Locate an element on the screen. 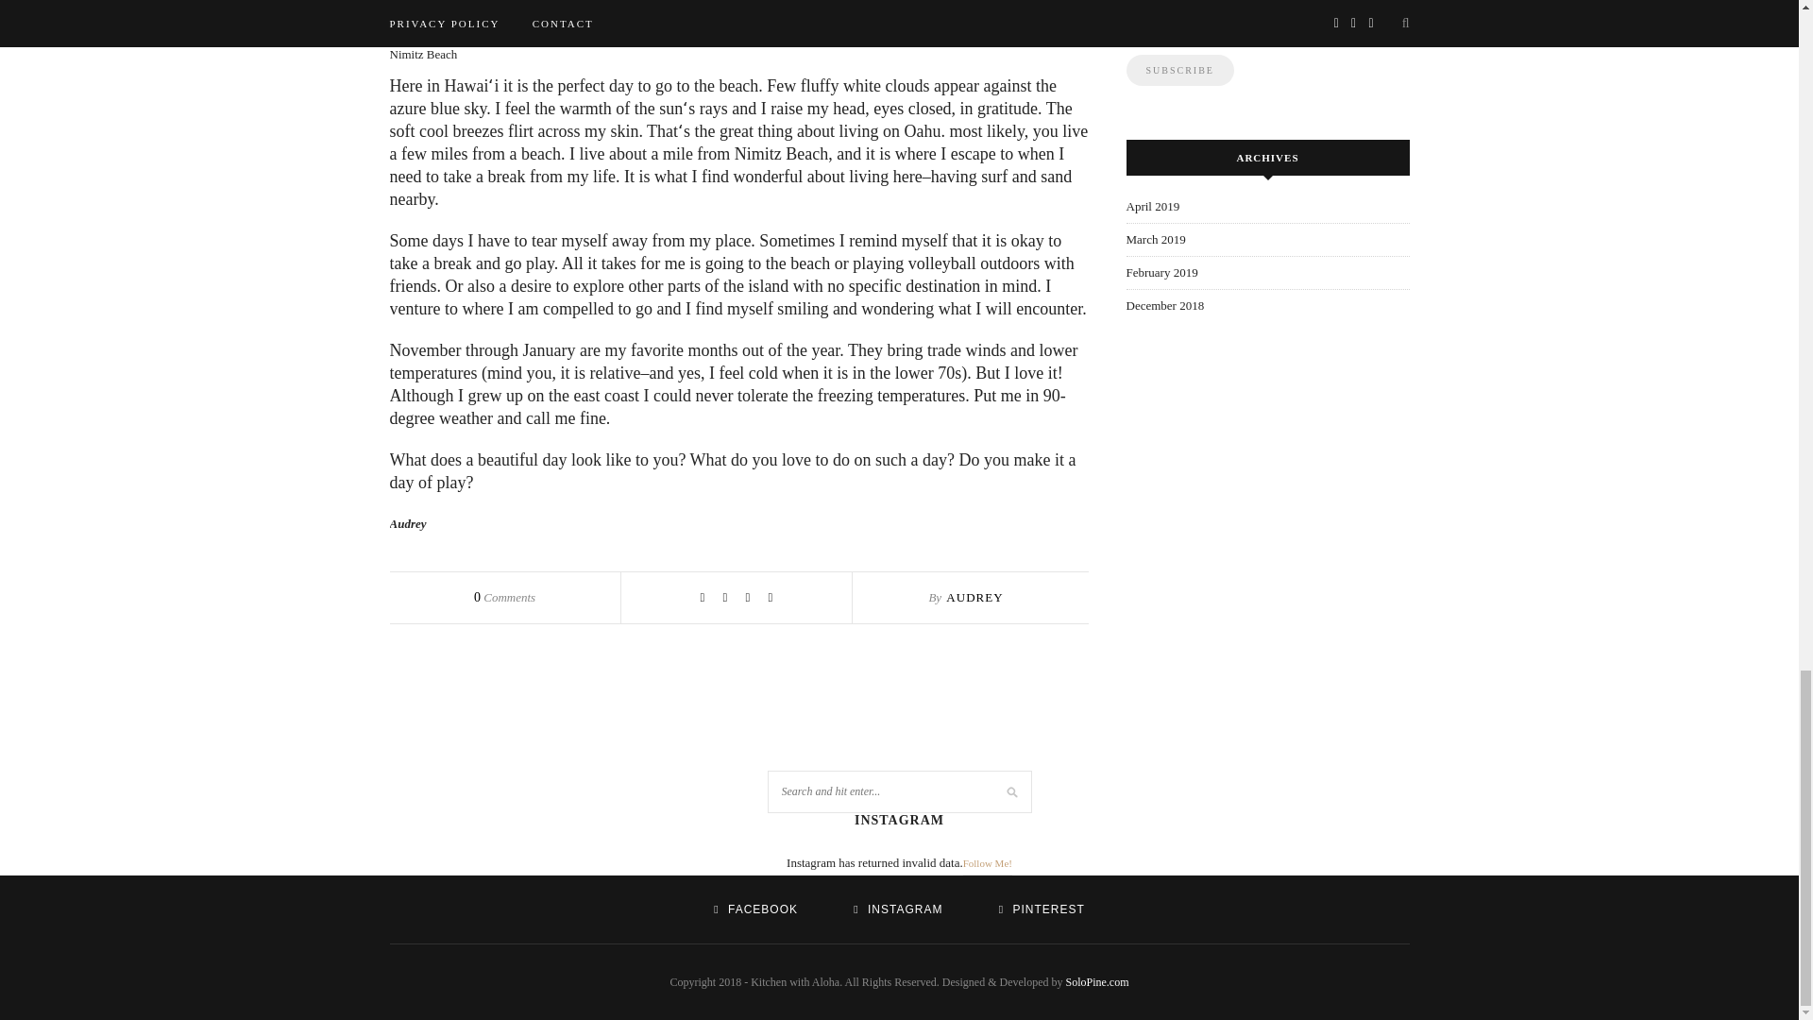 The image size is (1813, 1020). INSTAGRAM is located at coordinates (898, 909).